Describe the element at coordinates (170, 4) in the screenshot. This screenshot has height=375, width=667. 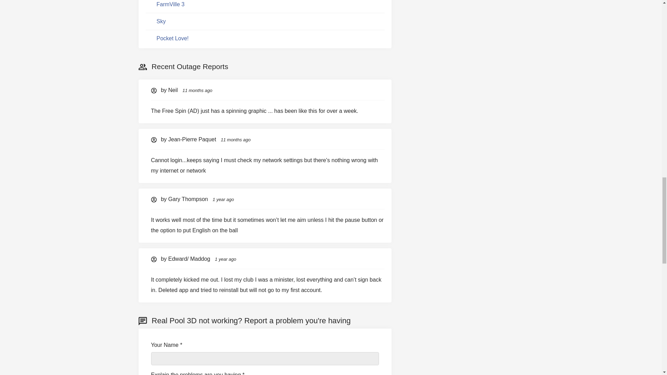
I see `FarmVille 3 - Animals` at that location.